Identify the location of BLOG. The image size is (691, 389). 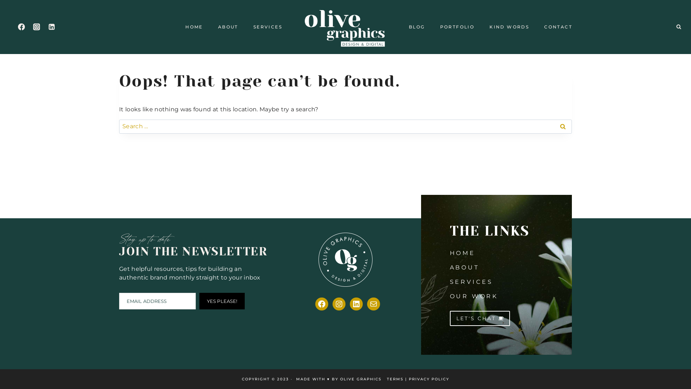
(417, 27).